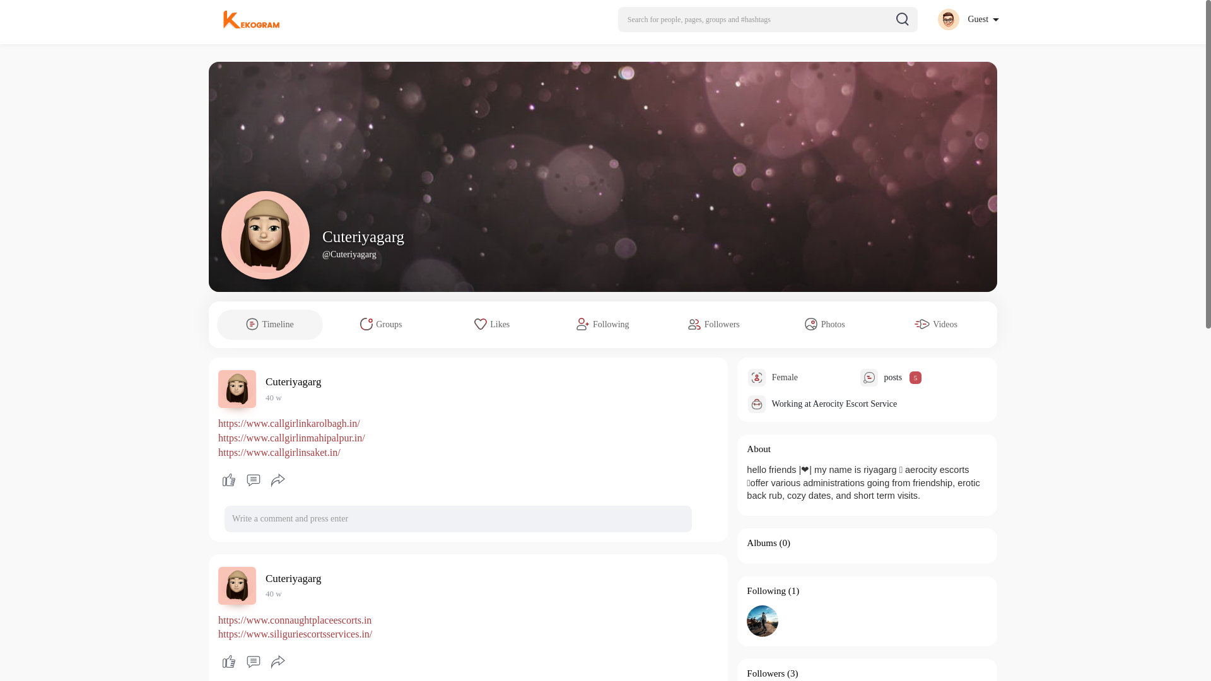  Describe the element at coordinates (253, 480) in the screenshot. I see `Comments` at that location.